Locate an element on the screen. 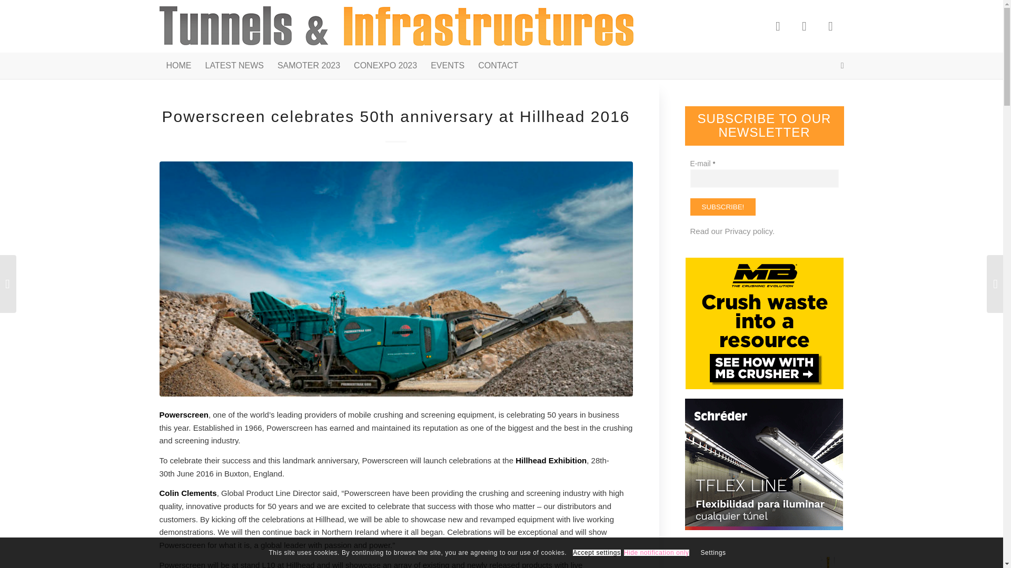 Image resolution: width=1011 pixels, height=568 pixels. Twitter is located at coordinates (804, 26).